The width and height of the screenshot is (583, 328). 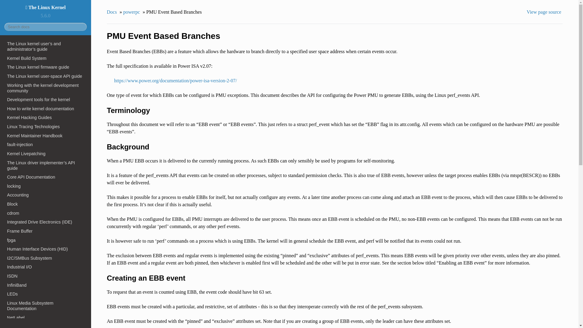 I want to click on Core API Documentation, so click(x=46, y=177).